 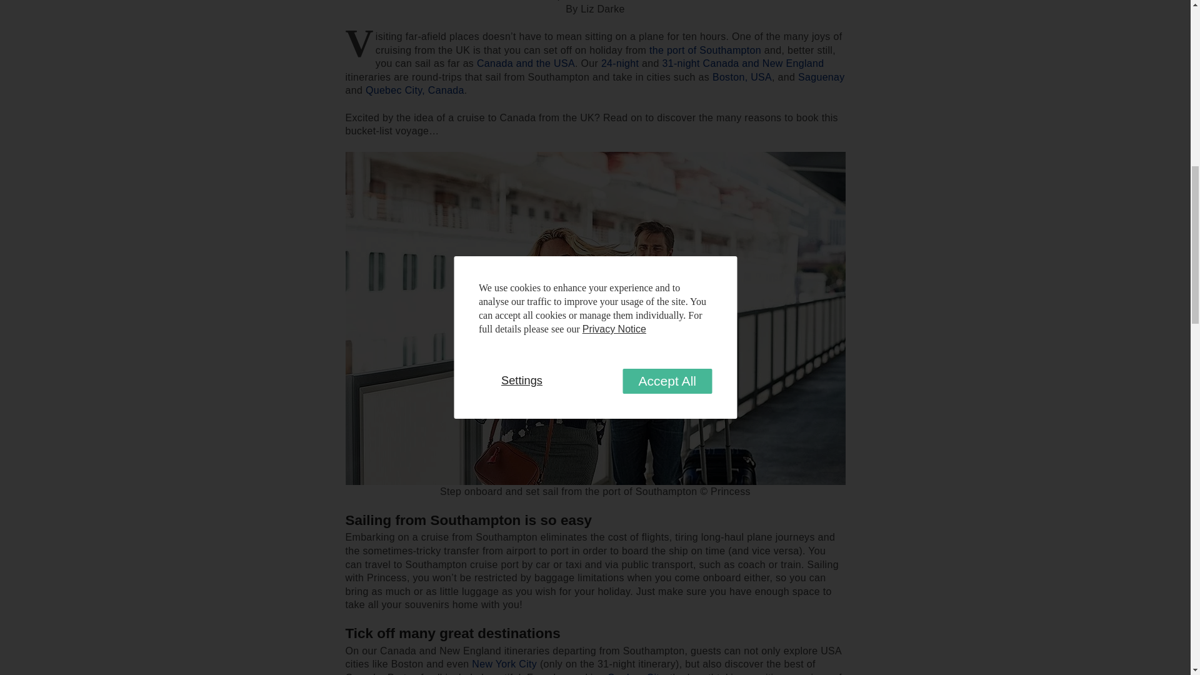 What do you see at coordinates (635, 674) in the screenshot?
I see `Quebec City` at bounding box center [635, 674].